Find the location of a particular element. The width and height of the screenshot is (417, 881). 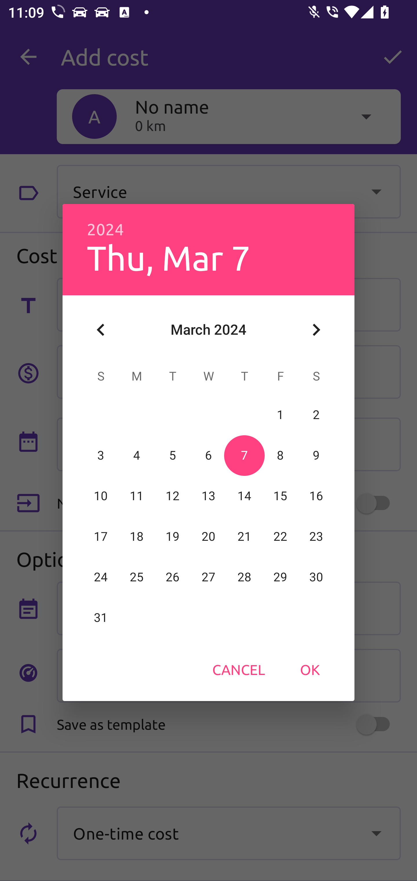

13 13 March 2024 is located at coordinates (209, 496).